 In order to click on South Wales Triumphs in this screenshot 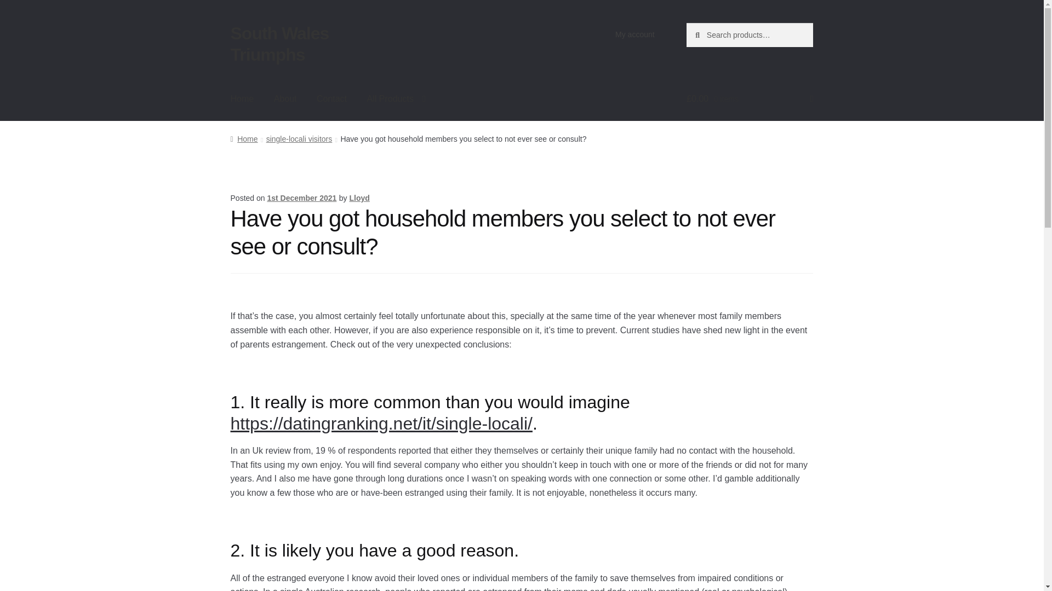, I will do `click(279, 44)`.